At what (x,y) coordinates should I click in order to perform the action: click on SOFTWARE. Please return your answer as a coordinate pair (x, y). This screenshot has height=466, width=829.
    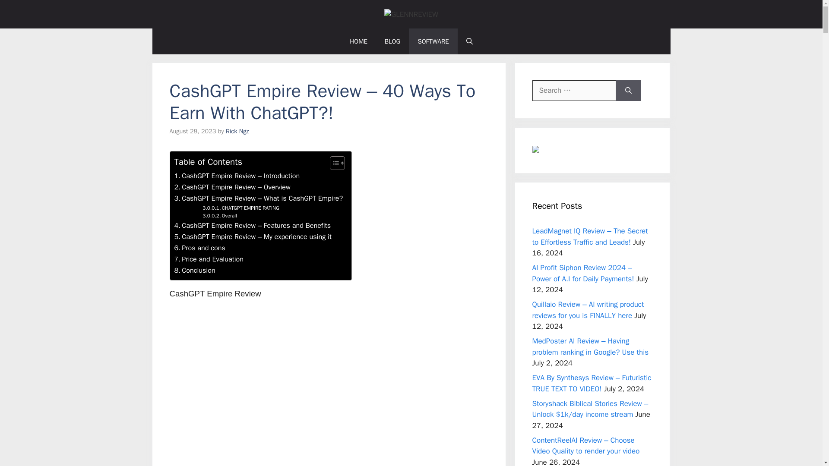
    Looking at the image, I should click on (393, 41).